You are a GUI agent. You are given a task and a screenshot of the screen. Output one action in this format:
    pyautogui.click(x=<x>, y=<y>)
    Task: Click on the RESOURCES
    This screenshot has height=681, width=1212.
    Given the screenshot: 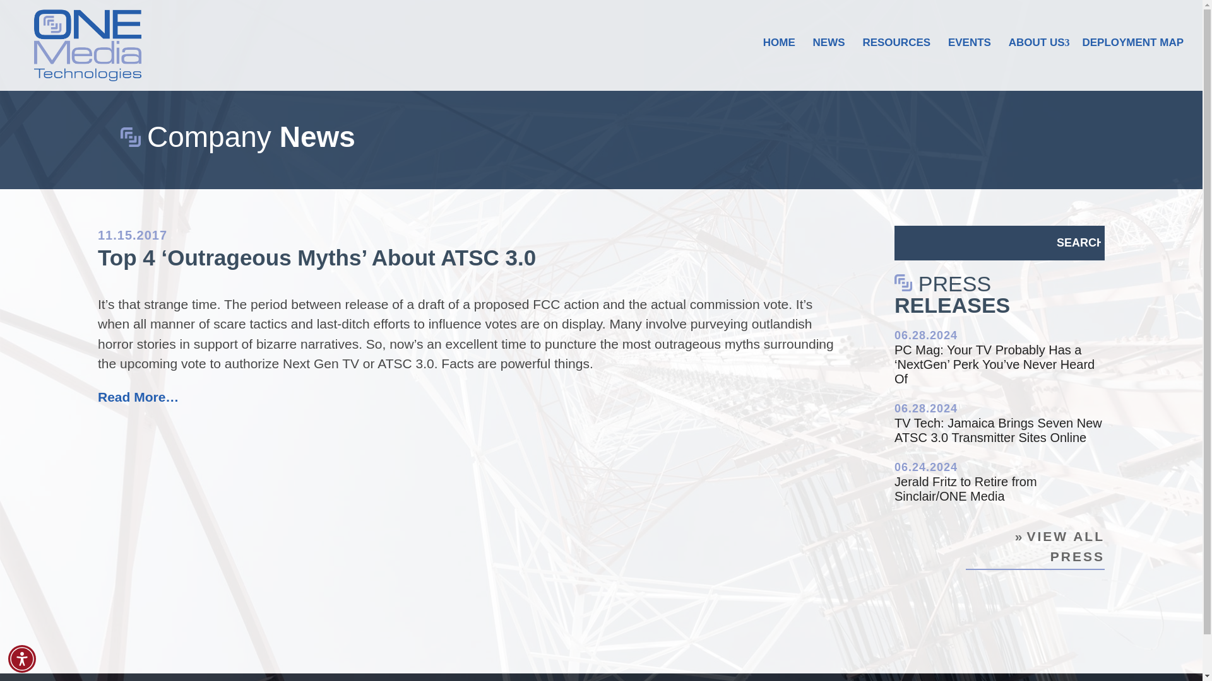 What is the action you would take?
    pyautogui.click(x=896, y=64)
    